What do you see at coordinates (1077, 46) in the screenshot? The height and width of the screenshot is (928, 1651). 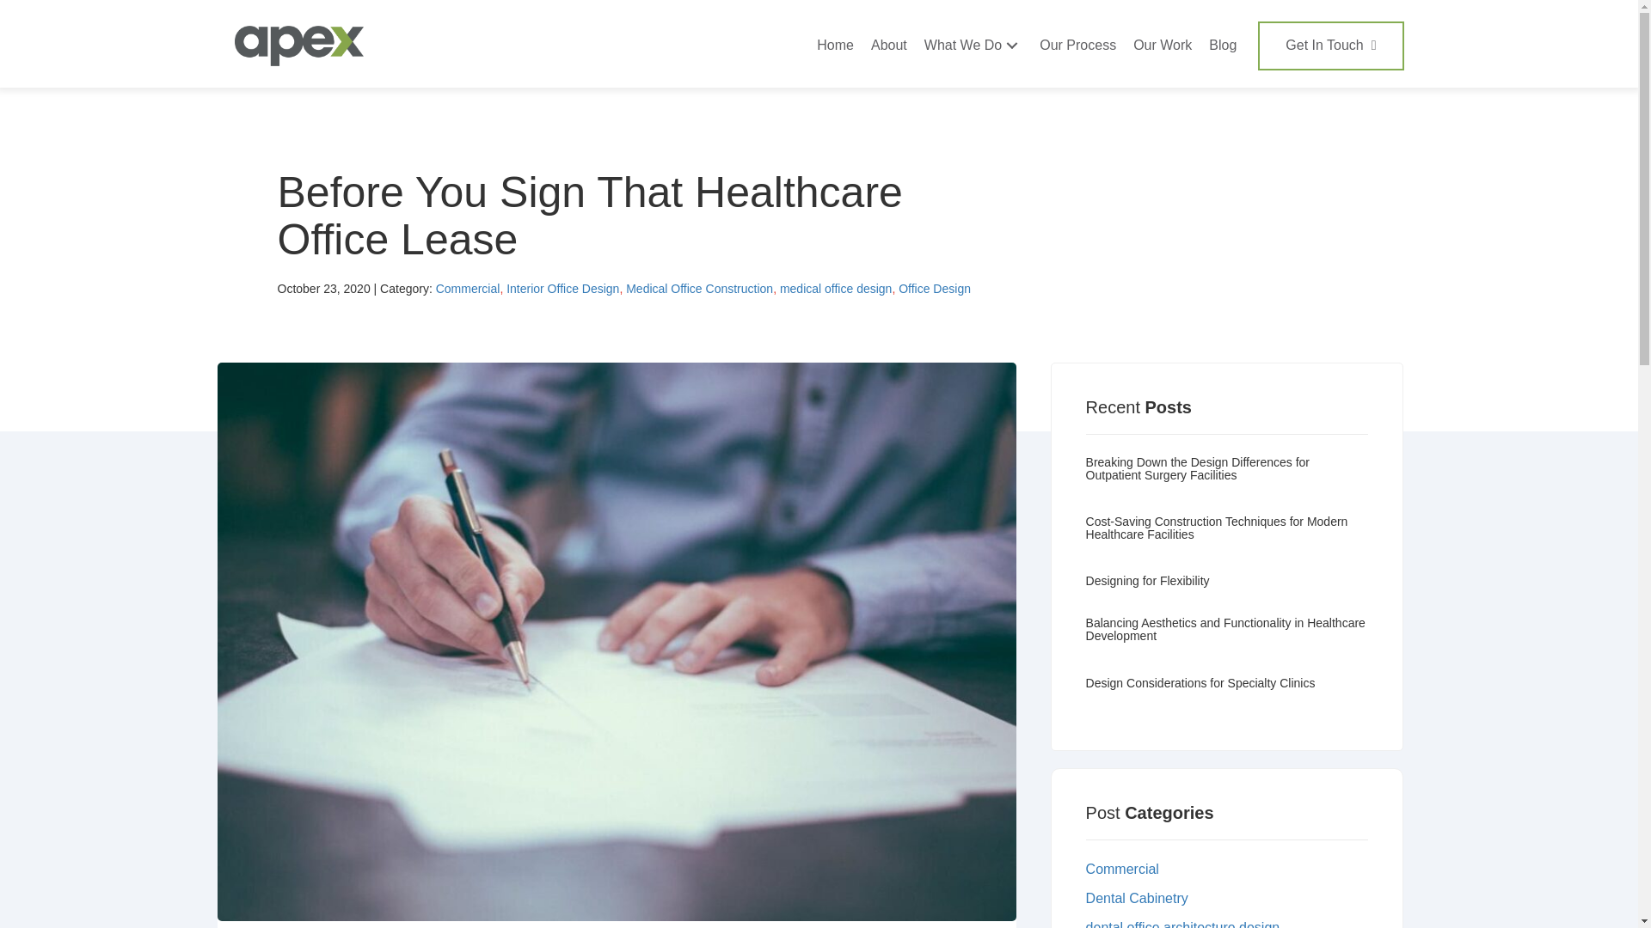 I see `Our Process` at bounding box center [1077, 46].